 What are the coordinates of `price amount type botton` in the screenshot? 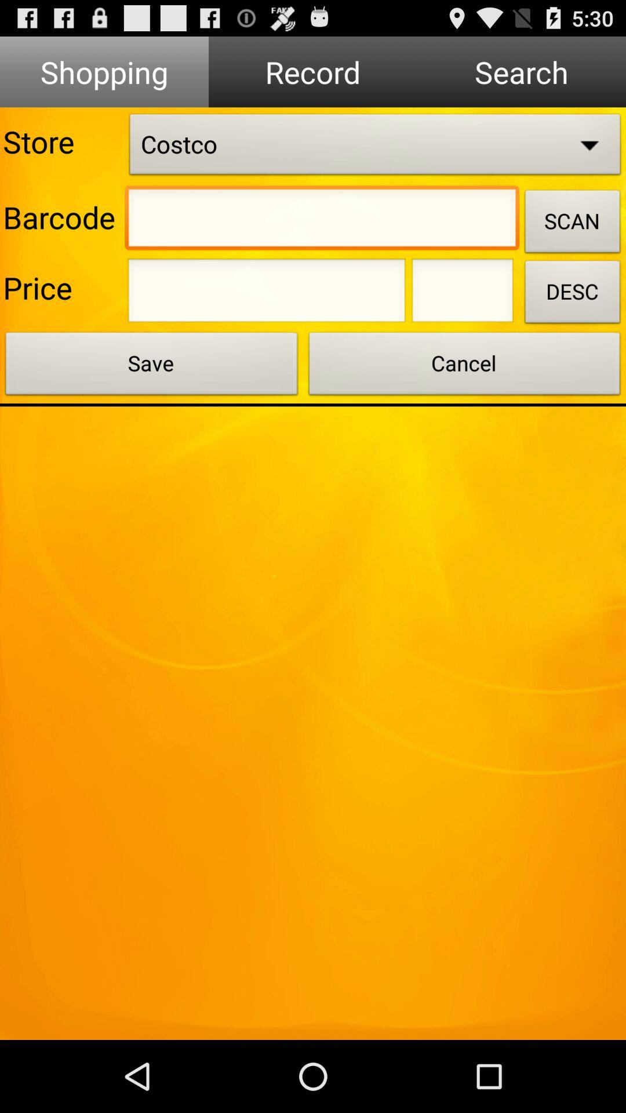 It's located at (267, 294).